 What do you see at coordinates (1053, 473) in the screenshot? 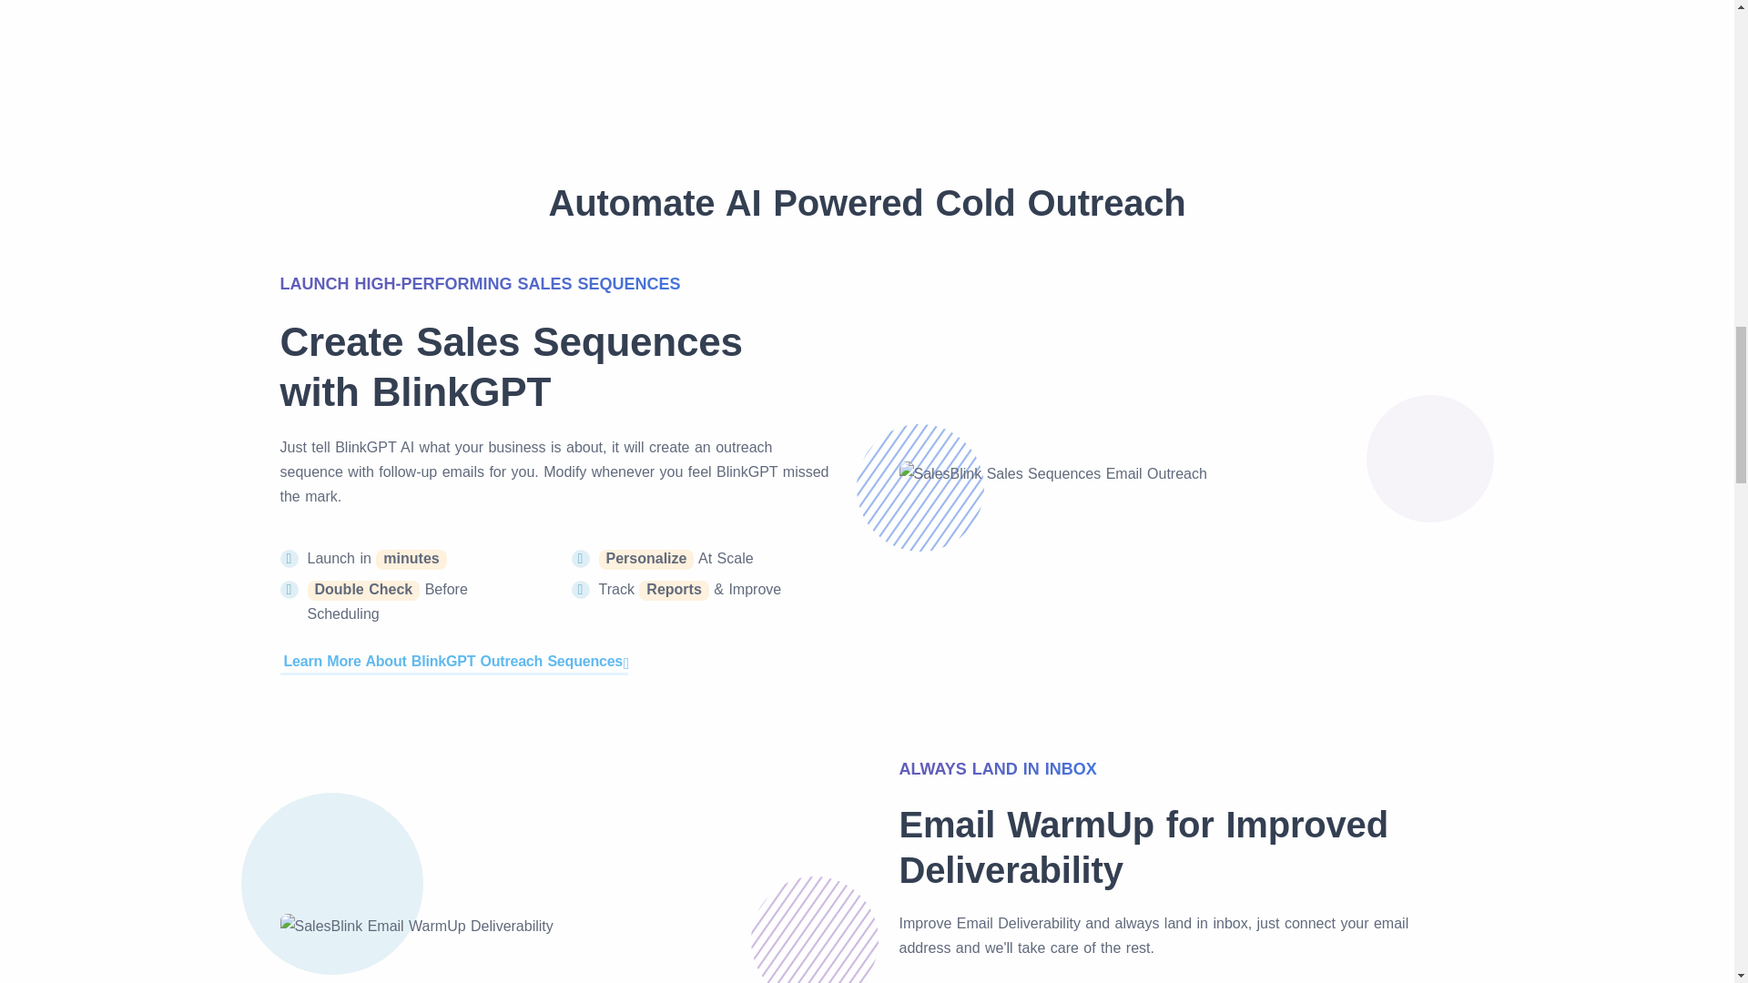
I see `SalesBlink Sales Sequences Email Outreach` at bounding box center [1053, 473].